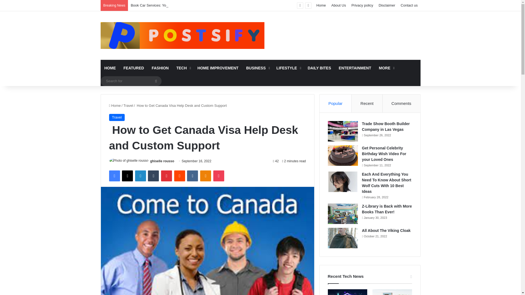 The width and height of the screenshot is (525, 295). I want to click on Contact us, so click(409, 5).